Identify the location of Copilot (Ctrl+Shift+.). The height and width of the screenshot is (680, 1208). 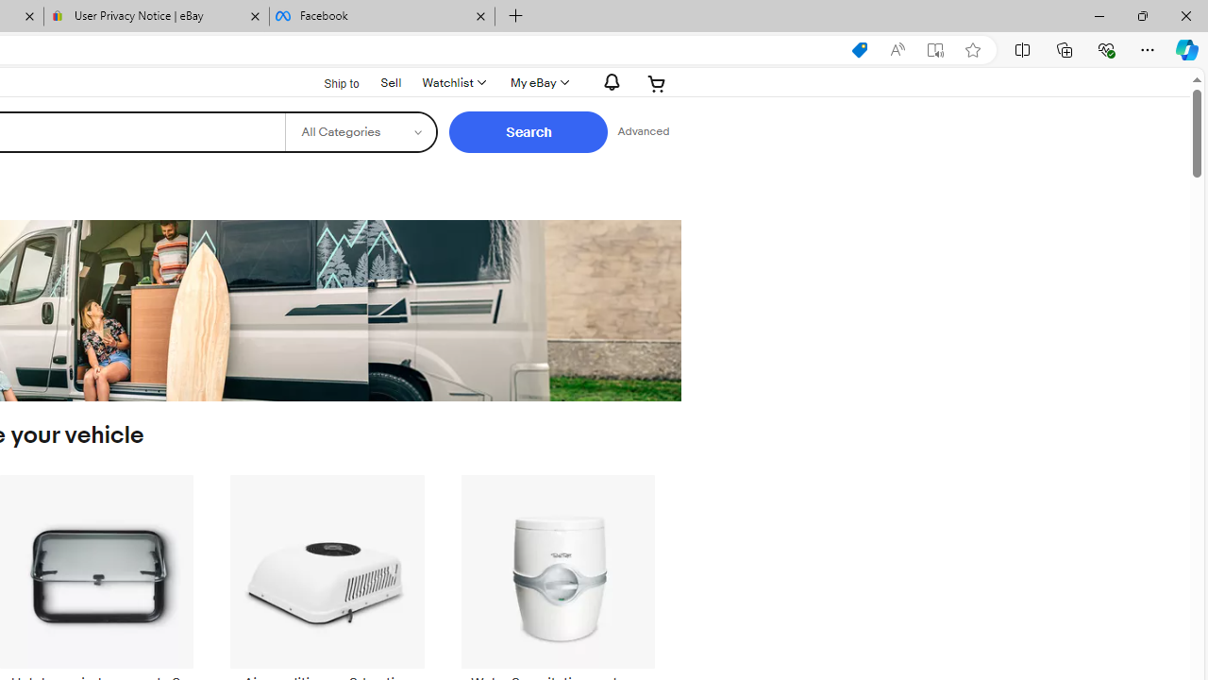
(1187, 49).